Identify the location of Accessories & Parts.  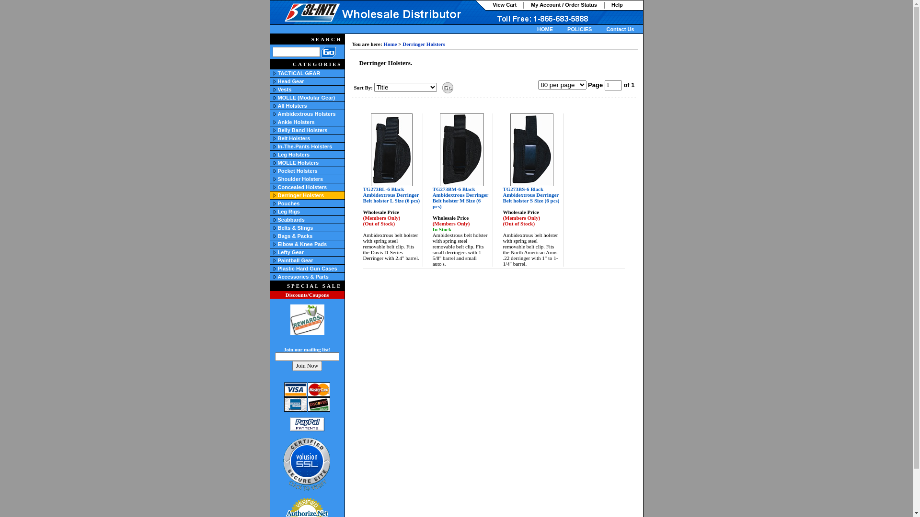
(274, 276).